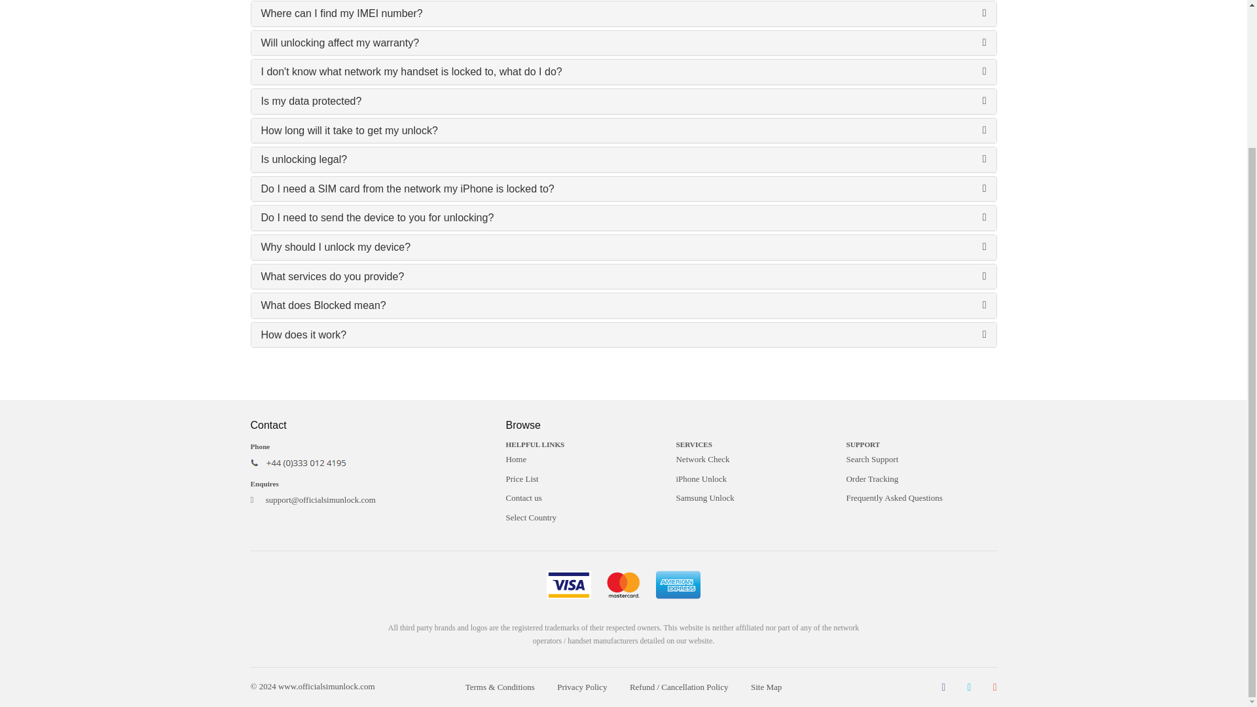 Image resolution: width=1257 pixels, height=707 pixels. Describe the element at coordinates (921, 498) in the screenshot. I see `Frequently Asked Questions` at that location.